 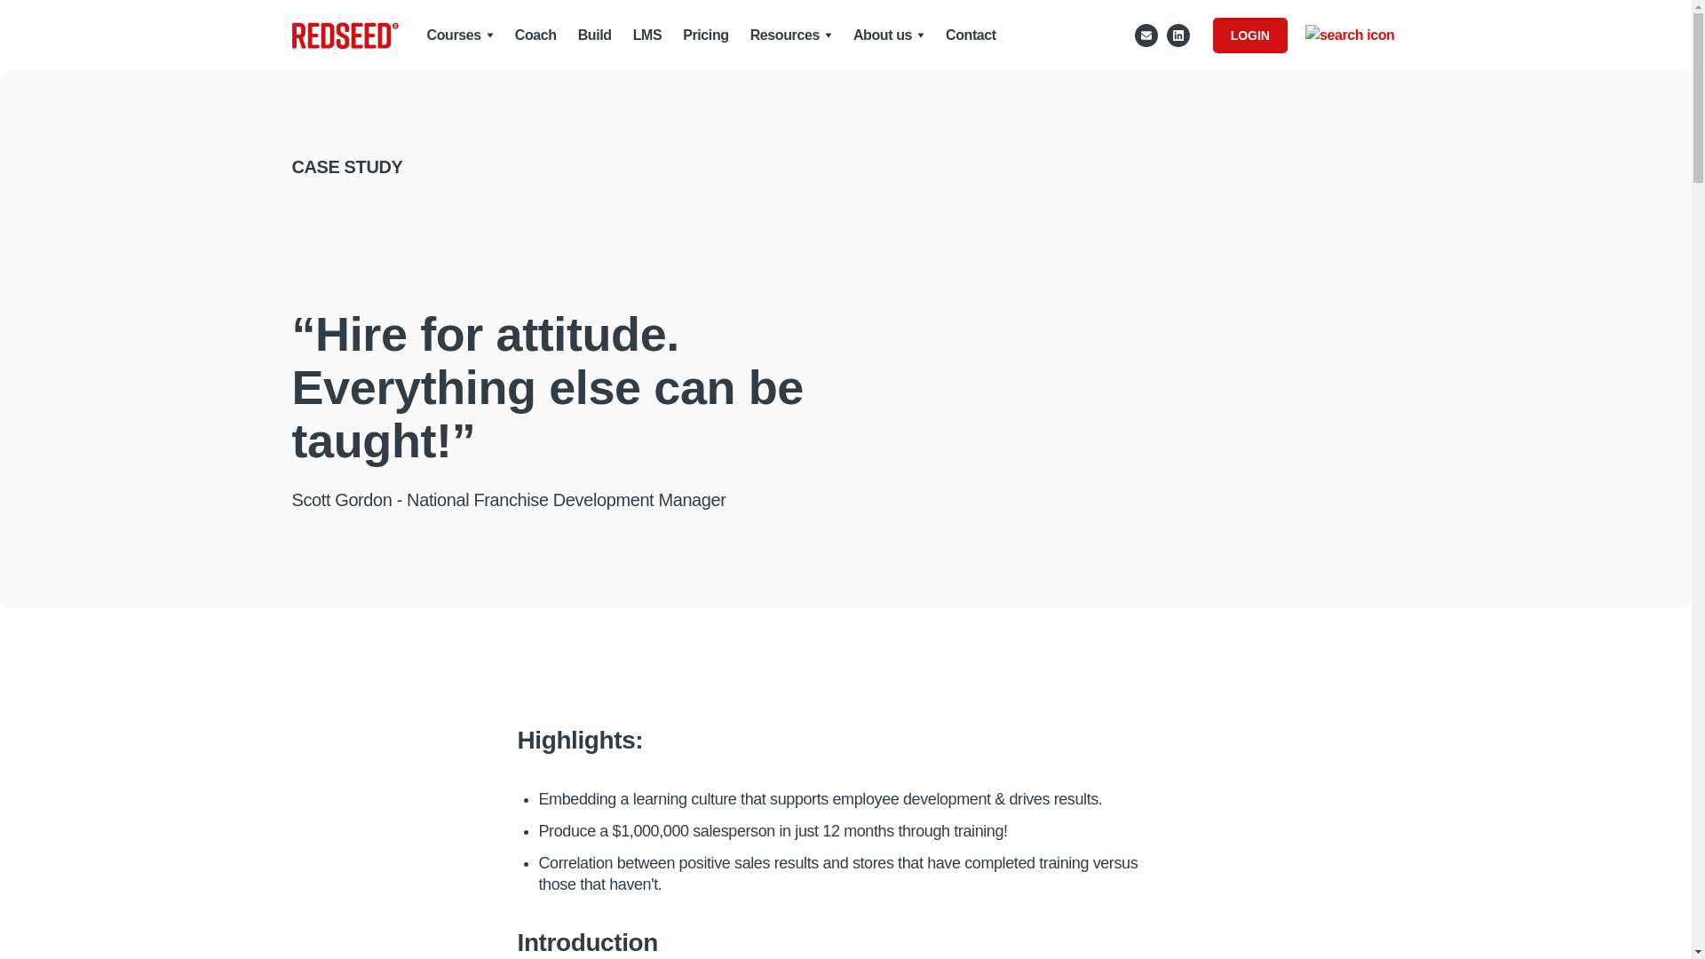 I want to click on LMS, so click(x=647, y=36).